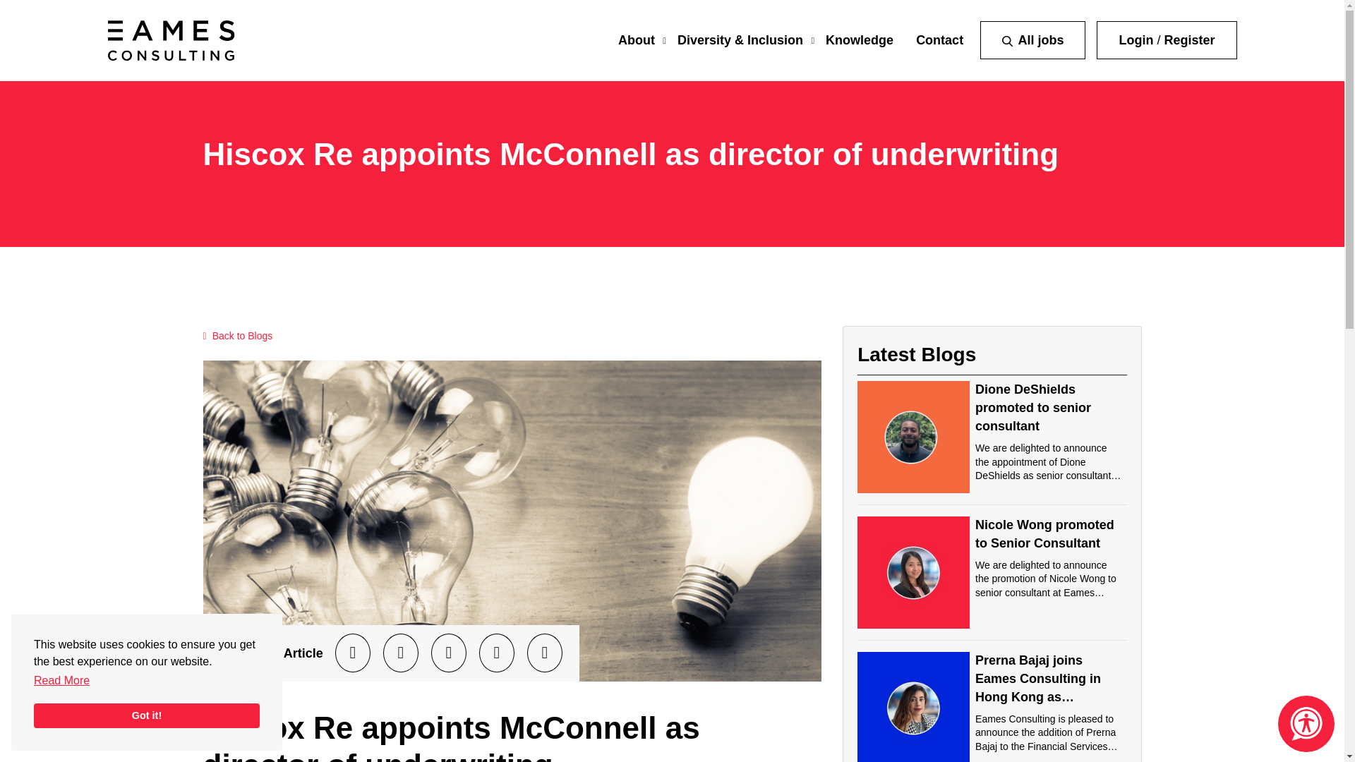  What do you see at coordinates (1136, 40) in the screenshot?
I see `Login` at bounding box center [1136, 40].